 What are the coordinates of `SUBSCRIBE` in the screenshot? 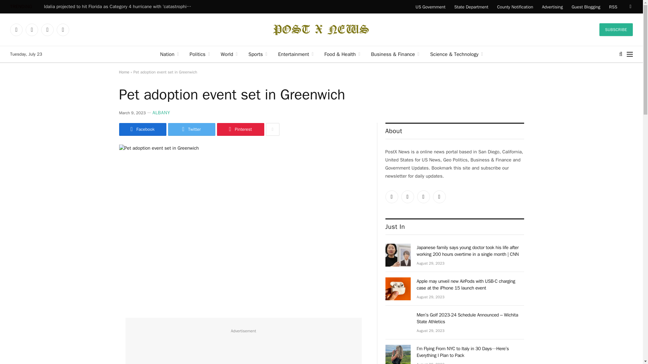 It's located at (616, 30).